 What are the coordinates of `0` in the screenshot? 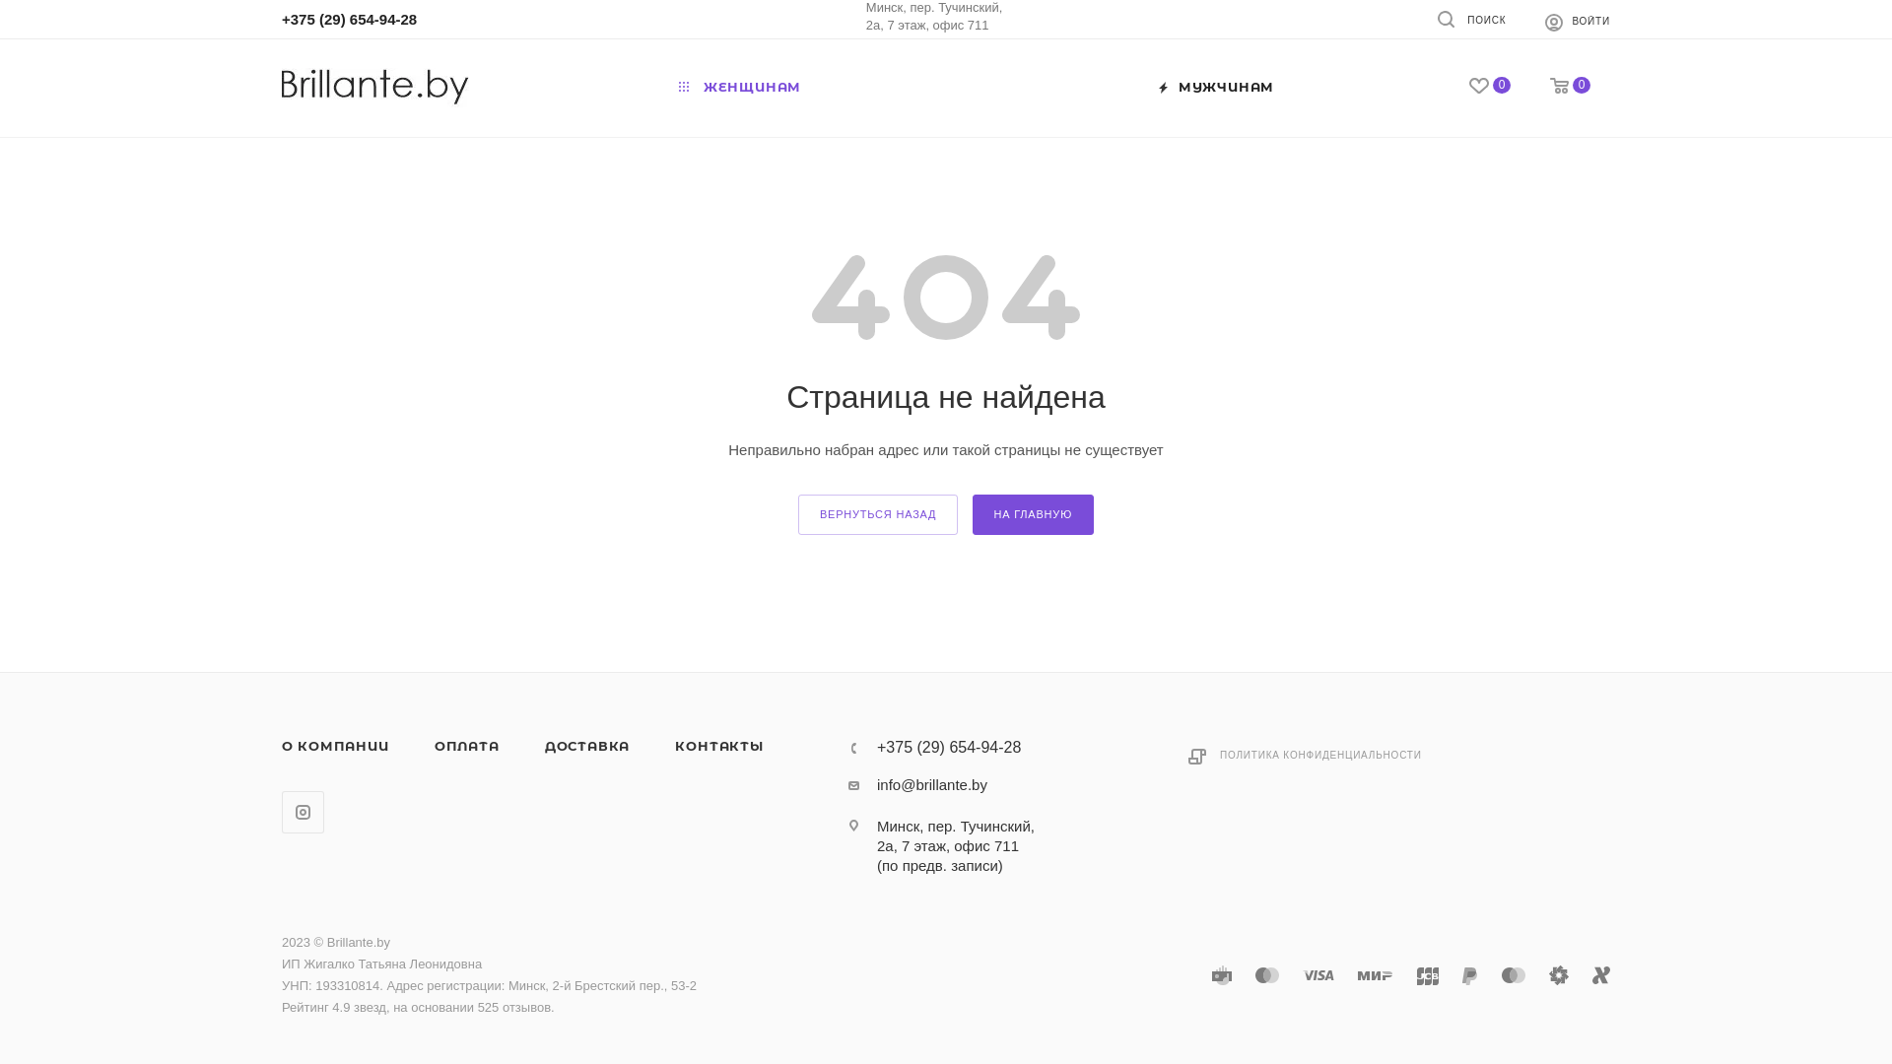 It's located at (1571, 88).